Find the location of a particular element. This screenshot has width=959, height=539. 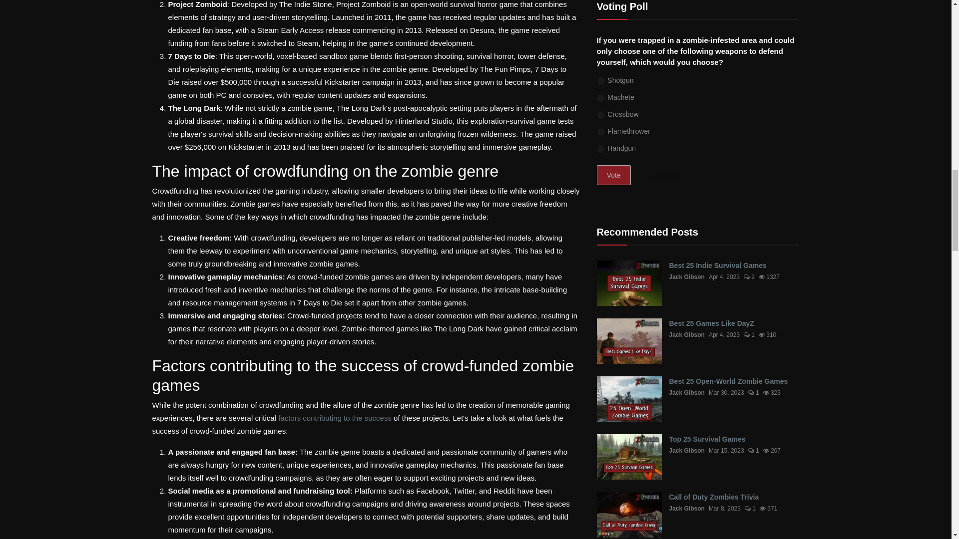

get-funding-for-a-video-game-step-by-step is located at coordinates (335, 418).